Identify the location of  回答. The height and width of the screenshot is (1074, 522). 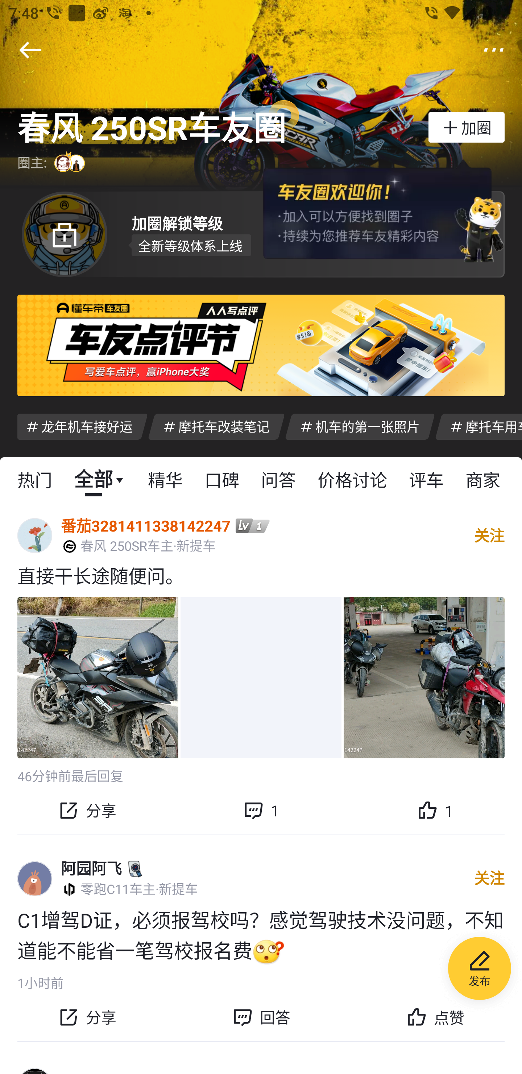
(261, 1017).